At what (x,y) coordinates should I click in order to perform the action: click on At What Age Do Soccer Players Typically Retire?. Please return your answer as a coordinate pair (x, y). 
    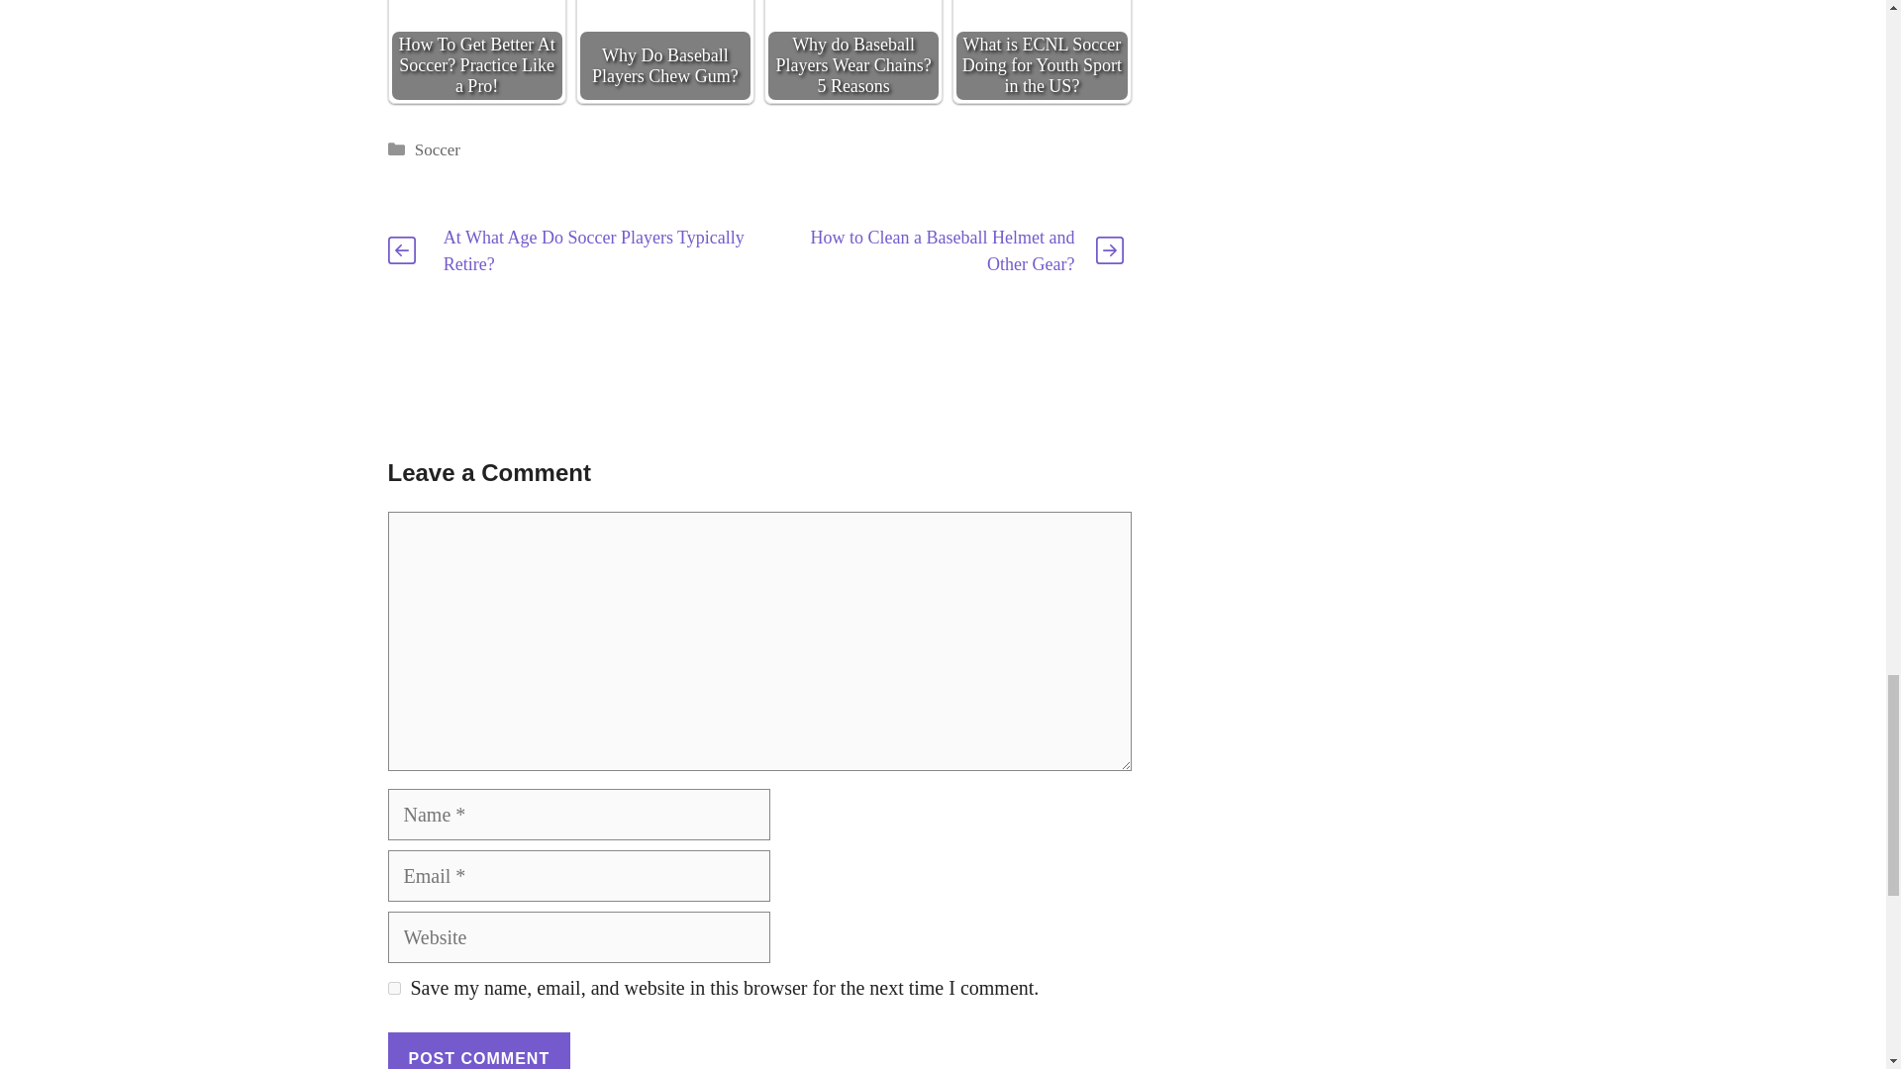
    Looking at the image, I should click on (594, 250).